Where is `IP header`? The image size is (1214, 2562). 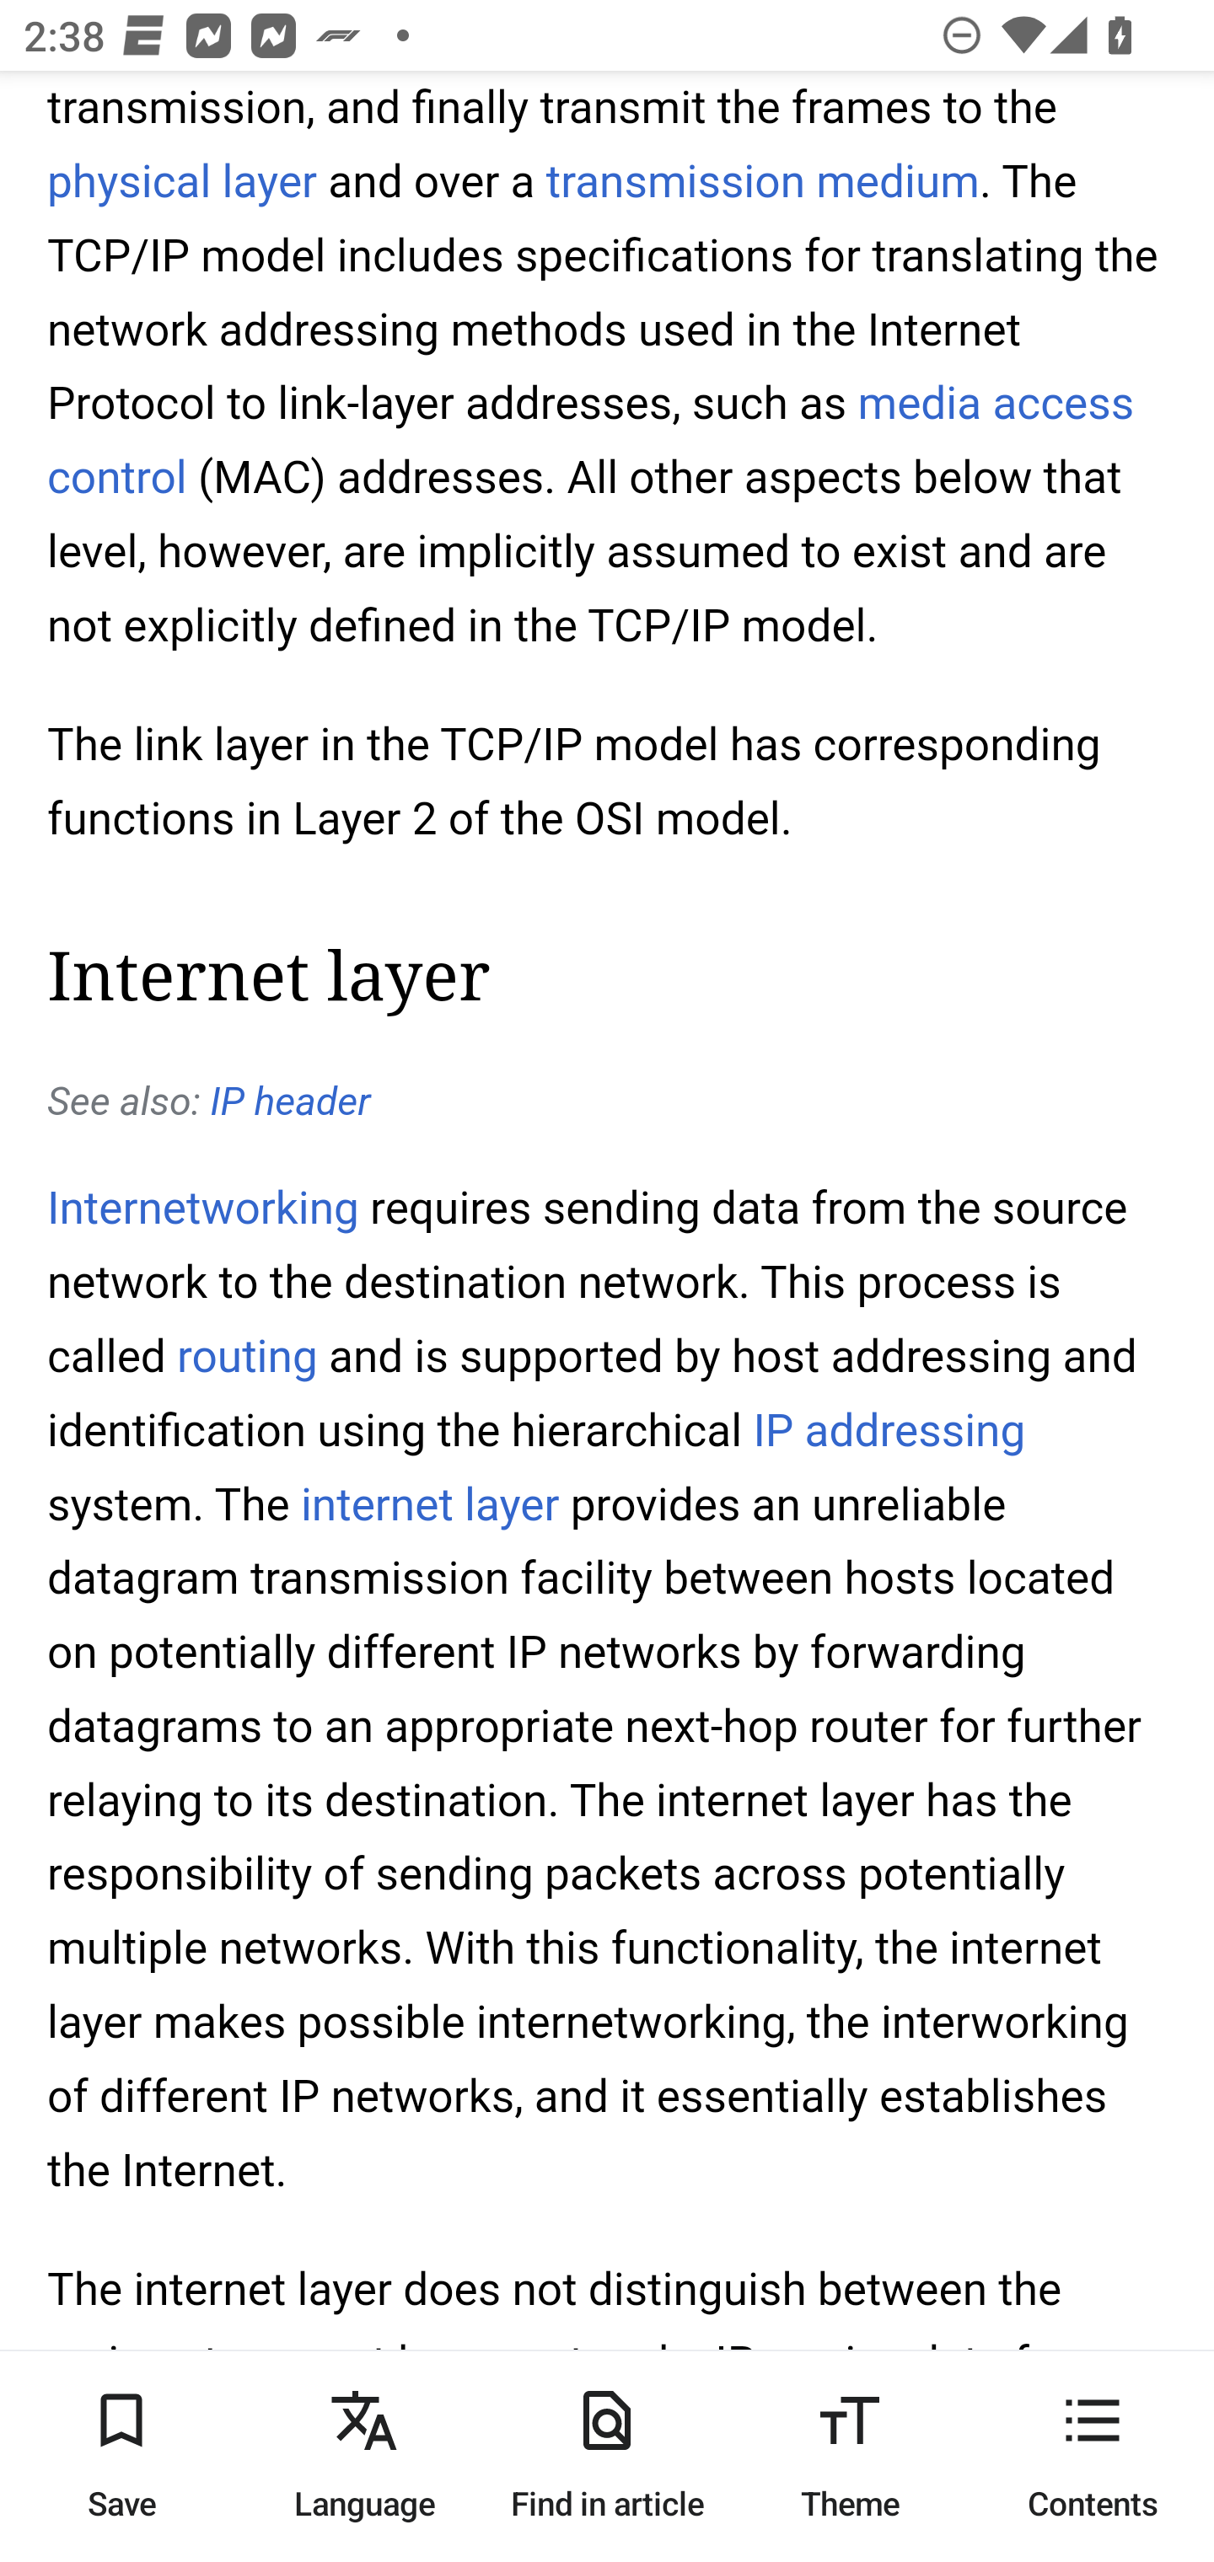 IP header is located at coordinates (290, 1104).